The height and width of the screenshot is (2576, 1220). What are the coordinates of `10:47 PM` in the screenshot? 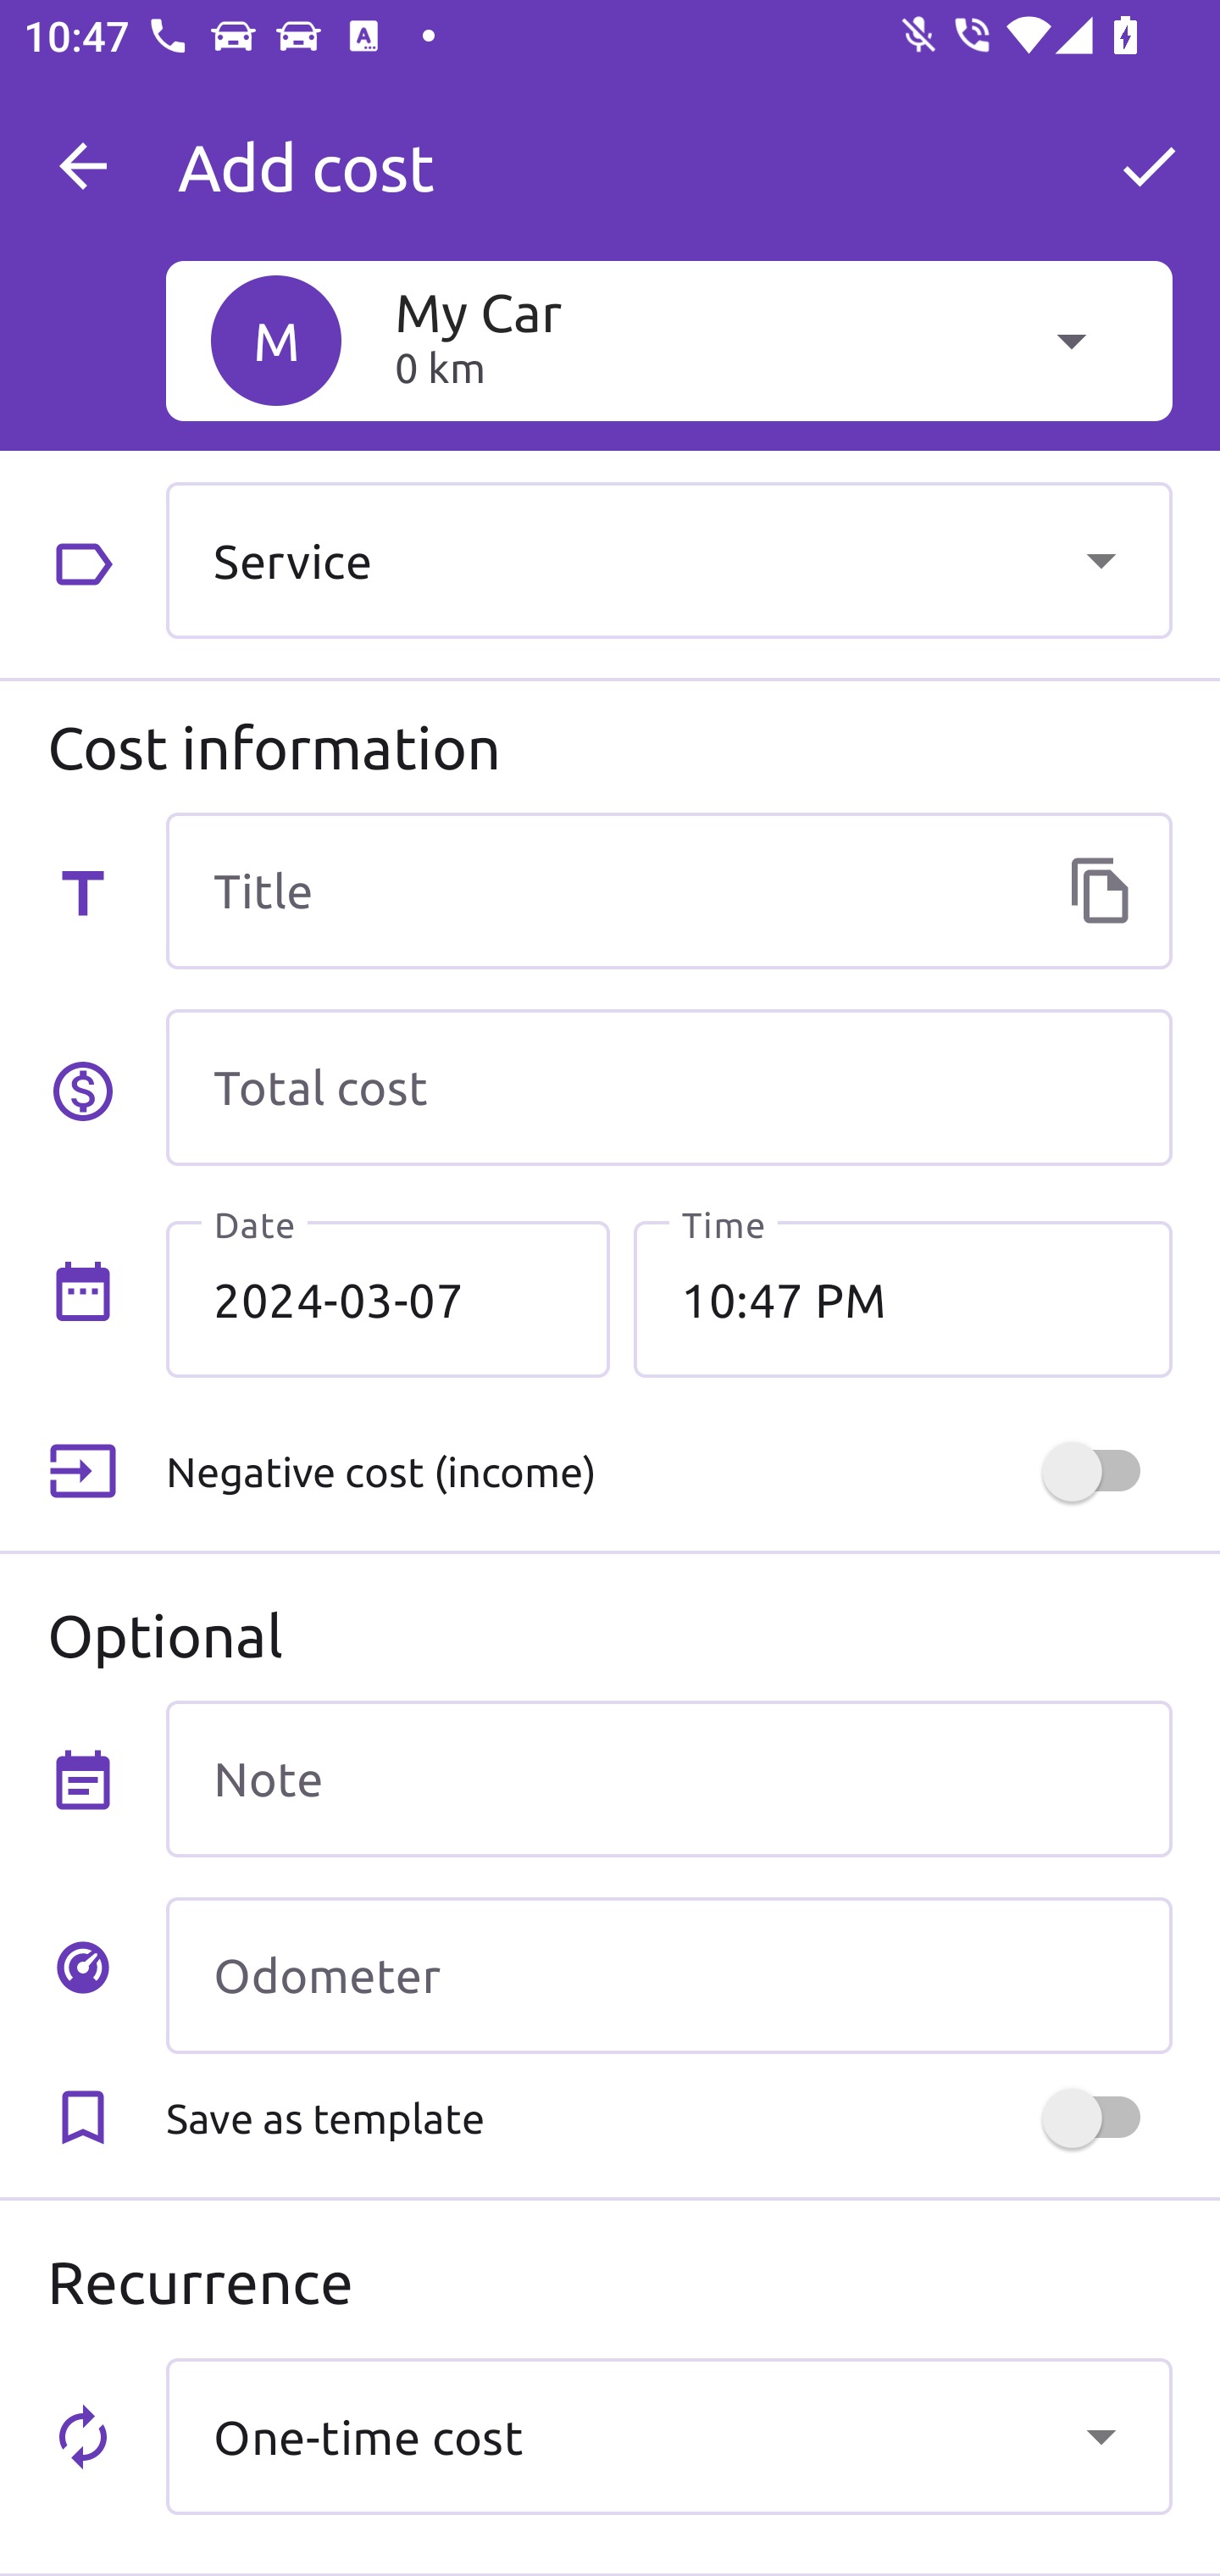 It's located at (902, 1299).